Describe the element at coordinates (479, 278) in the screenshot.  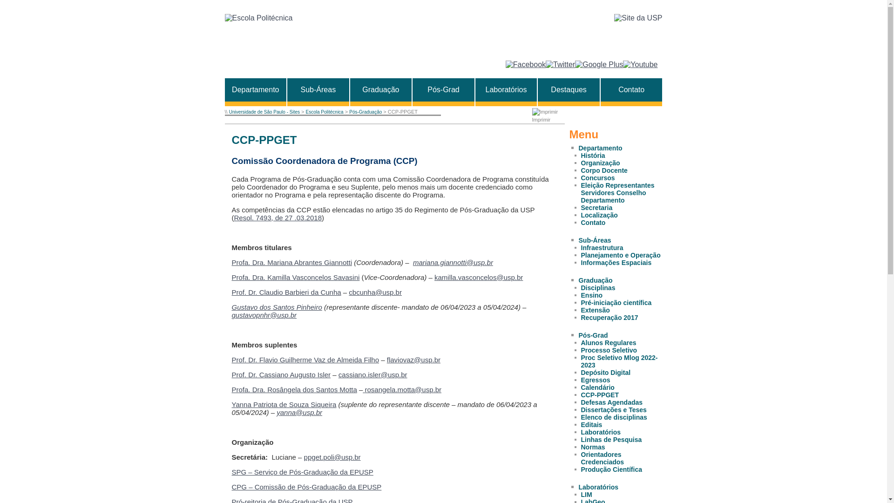
I see `kamilla.vasconcelos@usp.br` at that location.